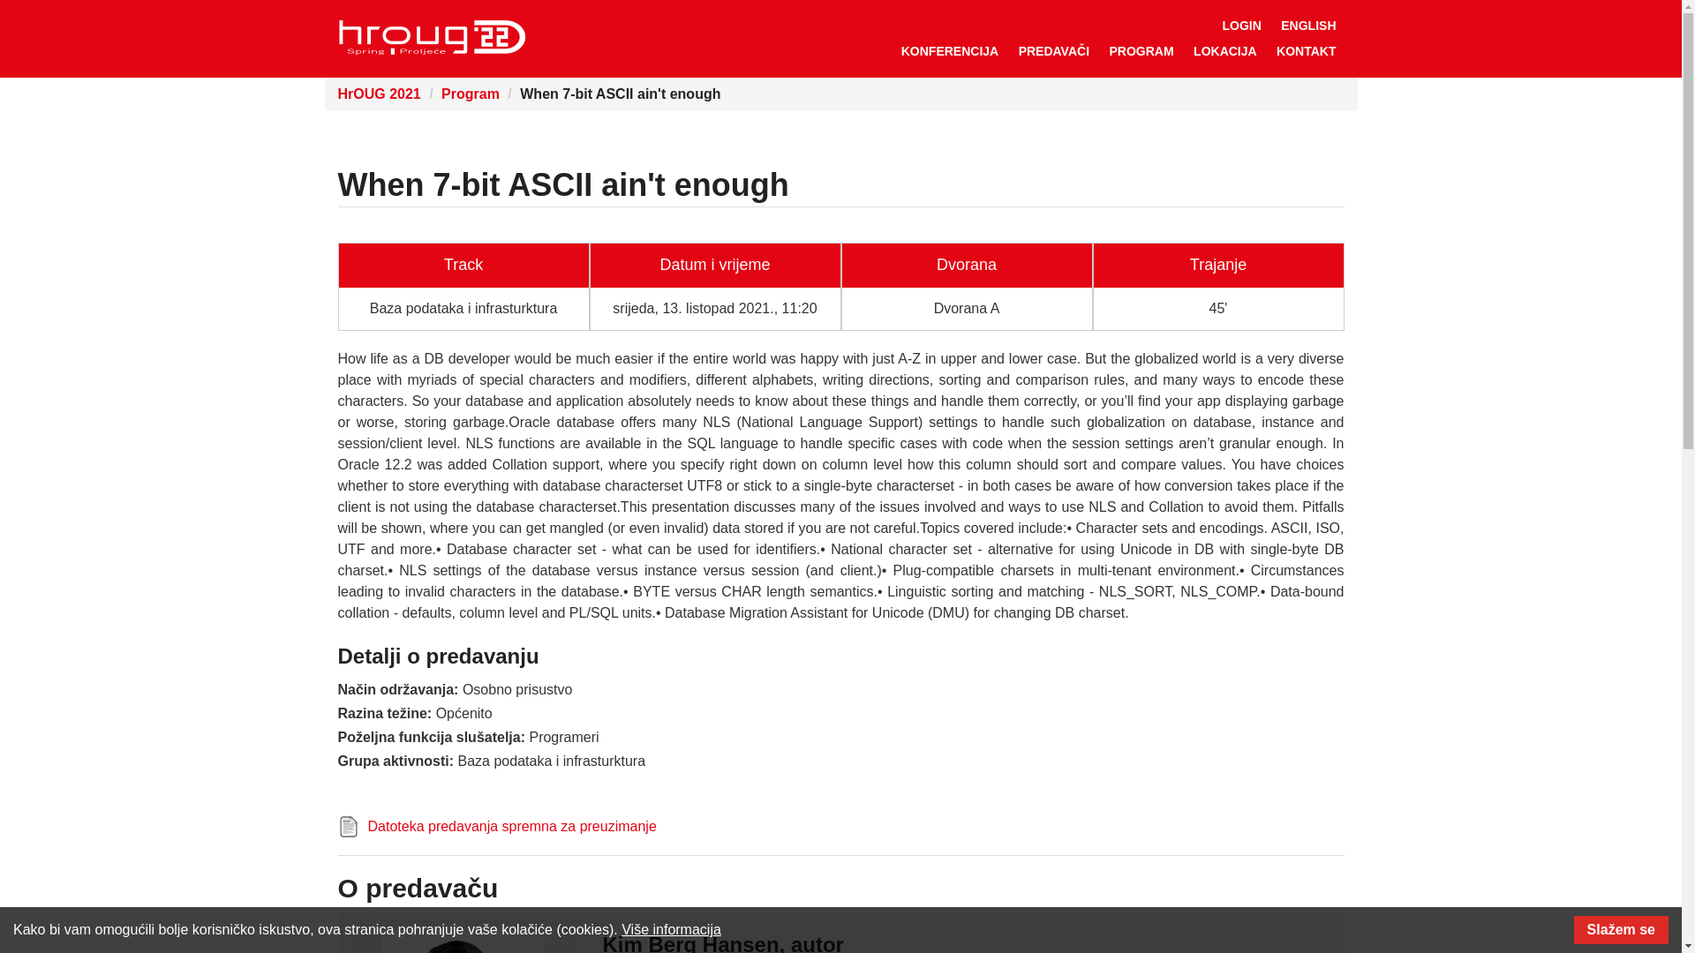 The height and width of the screenshot is (953, 1695). Describe the element at coordinates (431, 37) in the screenshot. I see `HrOUG 2022 Spring` at that location.